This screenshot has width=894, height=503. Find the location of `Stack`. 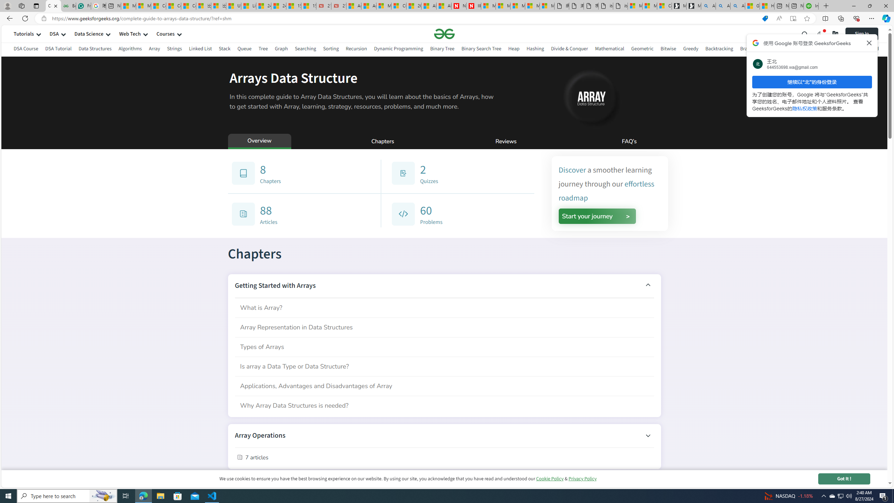

Stack is located at coordinates (225, 49).